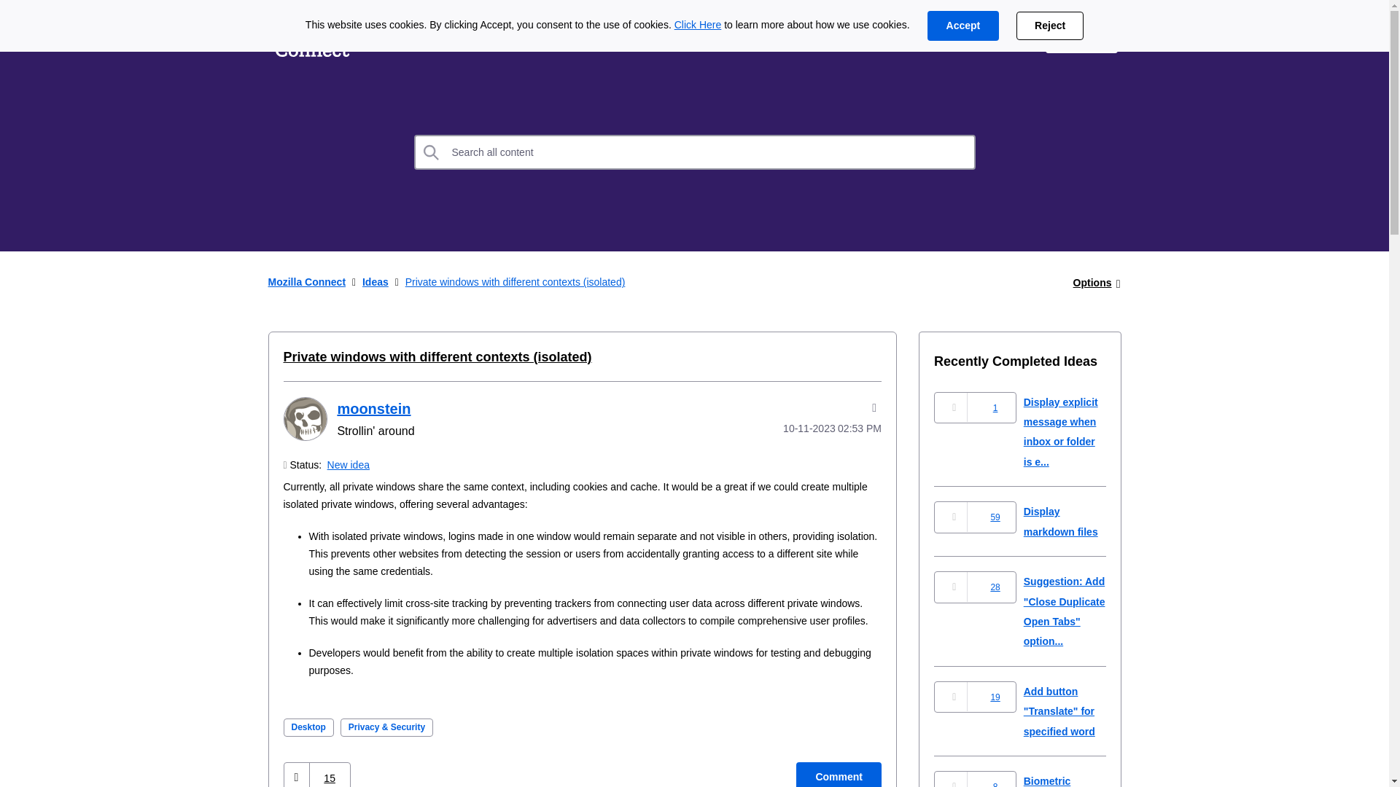 This screenshot has height=787, width=1400. Describe the element at coordinates (312, 38) in the screenshot. I see `Mozilla Connect` at that location.